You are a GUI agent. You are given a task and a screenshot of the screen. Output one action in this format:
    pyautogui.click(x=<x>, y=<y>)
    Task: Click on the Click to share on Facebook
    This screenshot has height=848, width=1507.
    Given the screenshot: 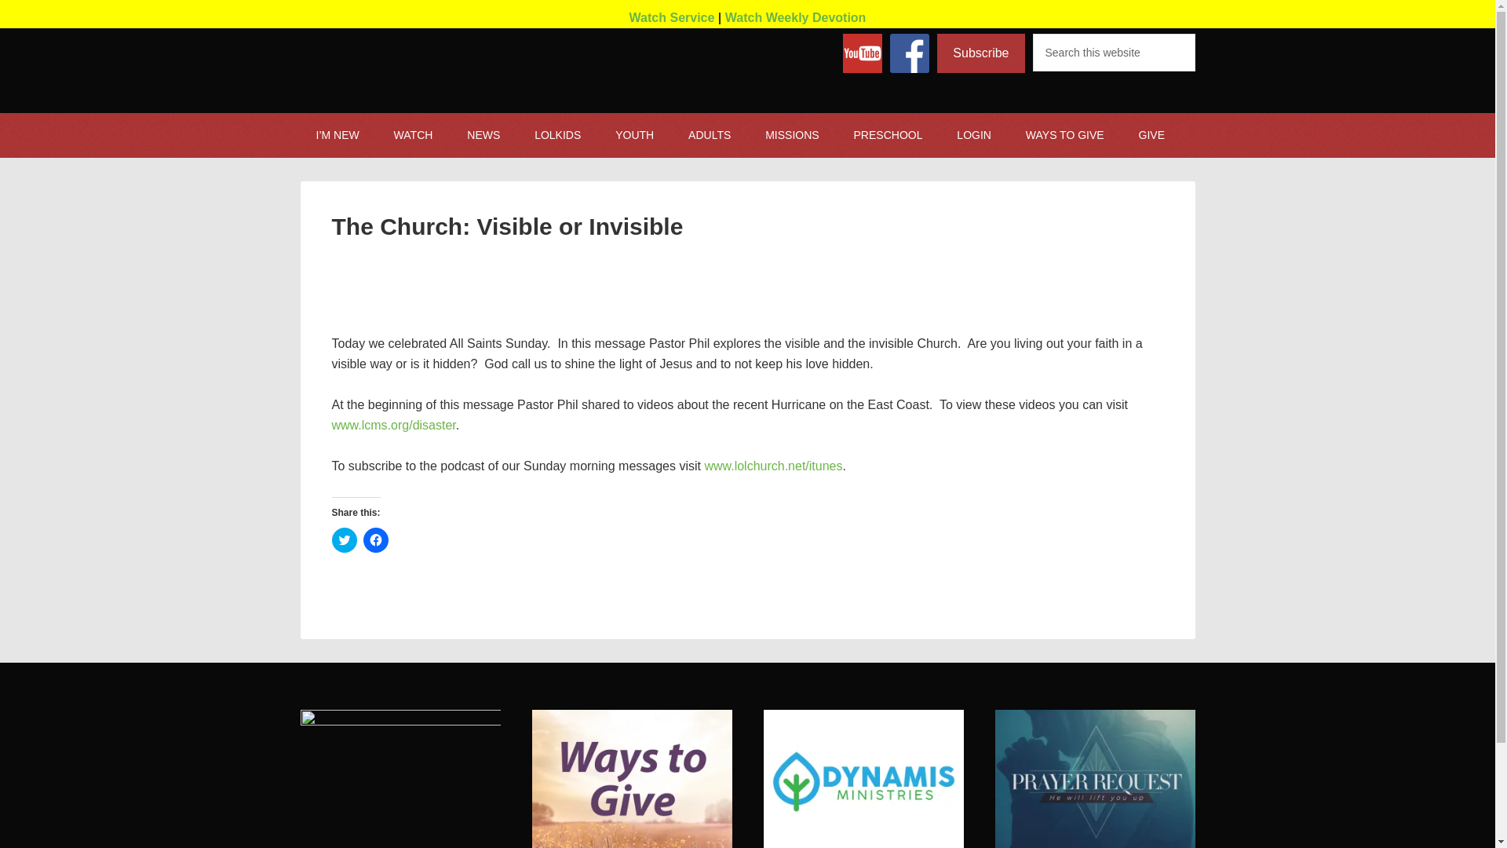 What is the action you would take?
    pyautogui.click(x=375, y=540)
    